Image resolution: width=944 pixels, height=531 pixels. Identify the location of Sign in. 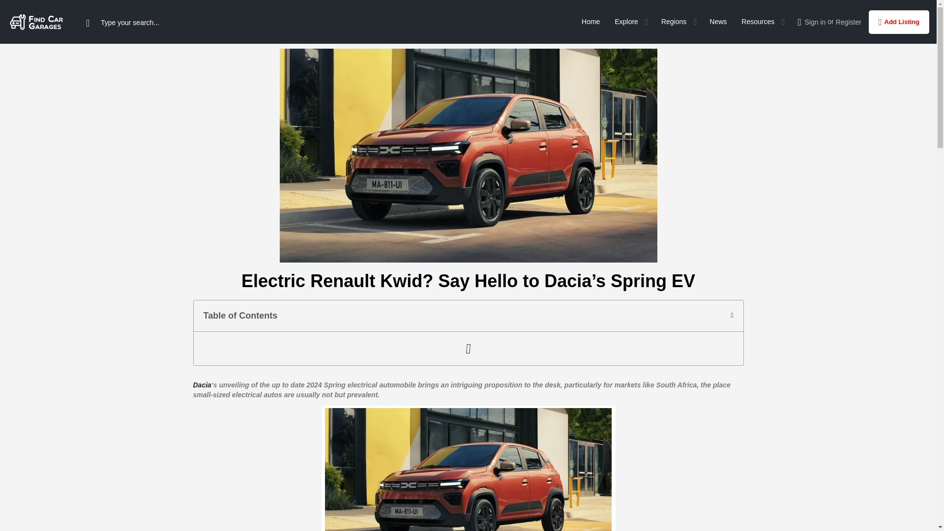
(815, 22).